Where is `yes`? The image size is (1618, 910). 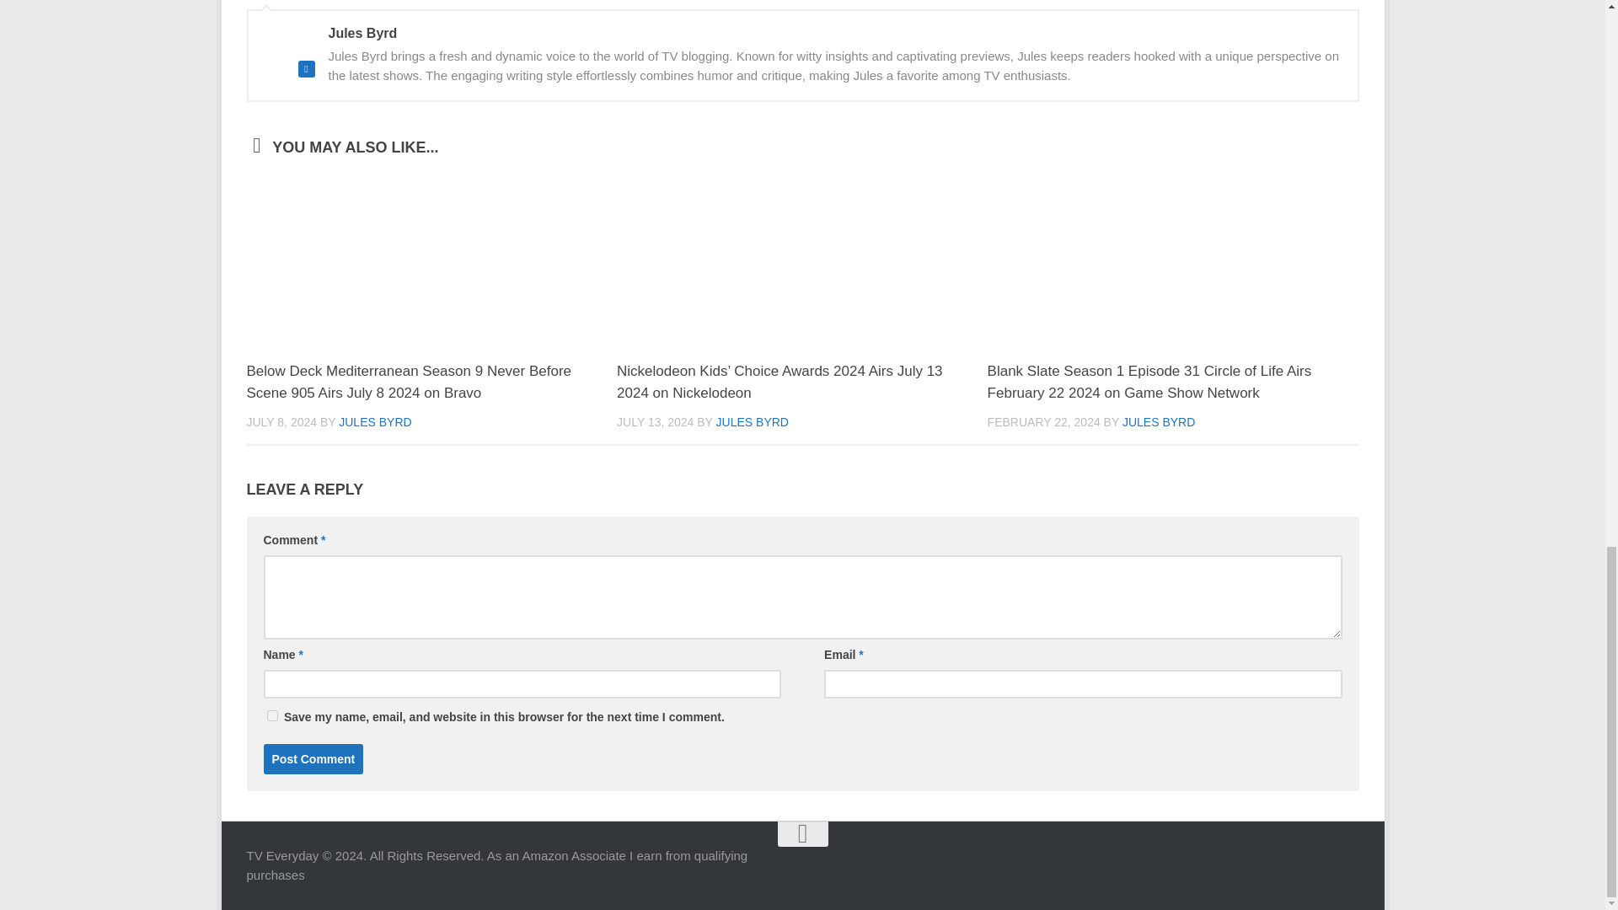 yes is located at coordinates (271, 716).